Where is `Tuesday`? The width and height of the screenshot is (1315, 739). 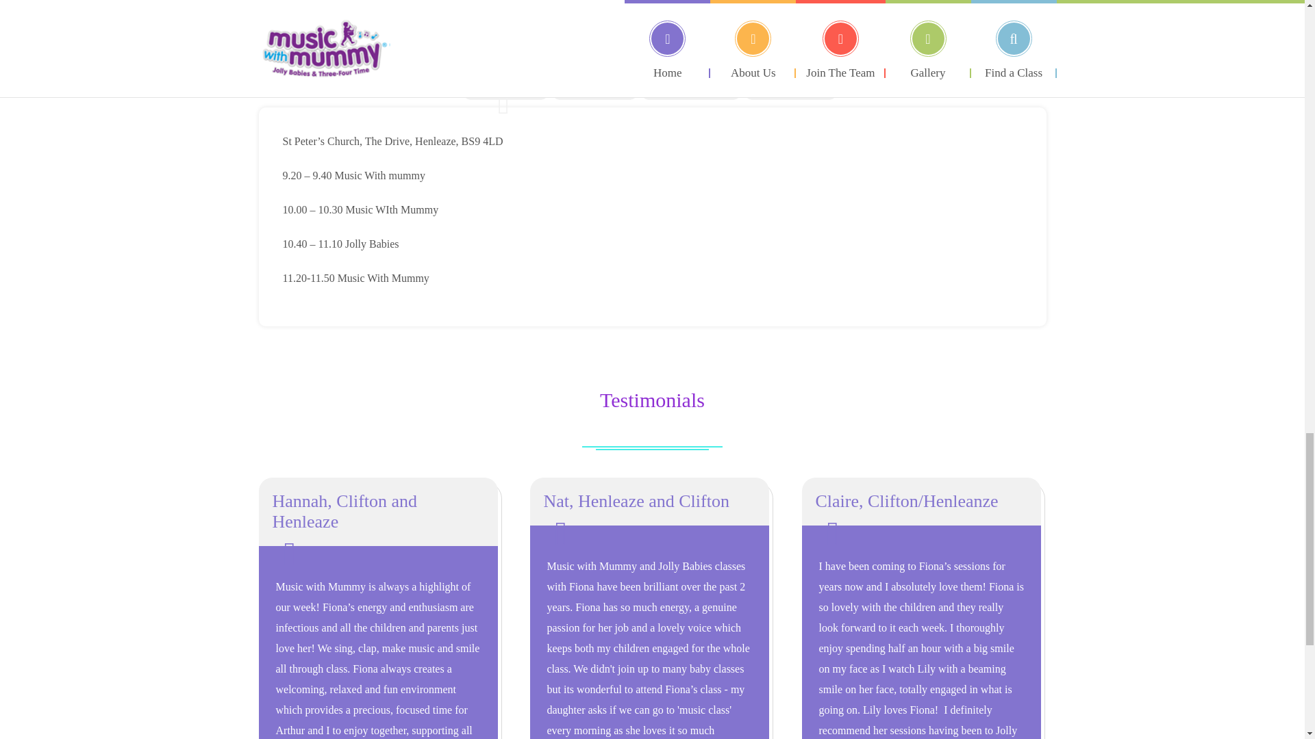
Tuesday is located at coordinates (594, 83).